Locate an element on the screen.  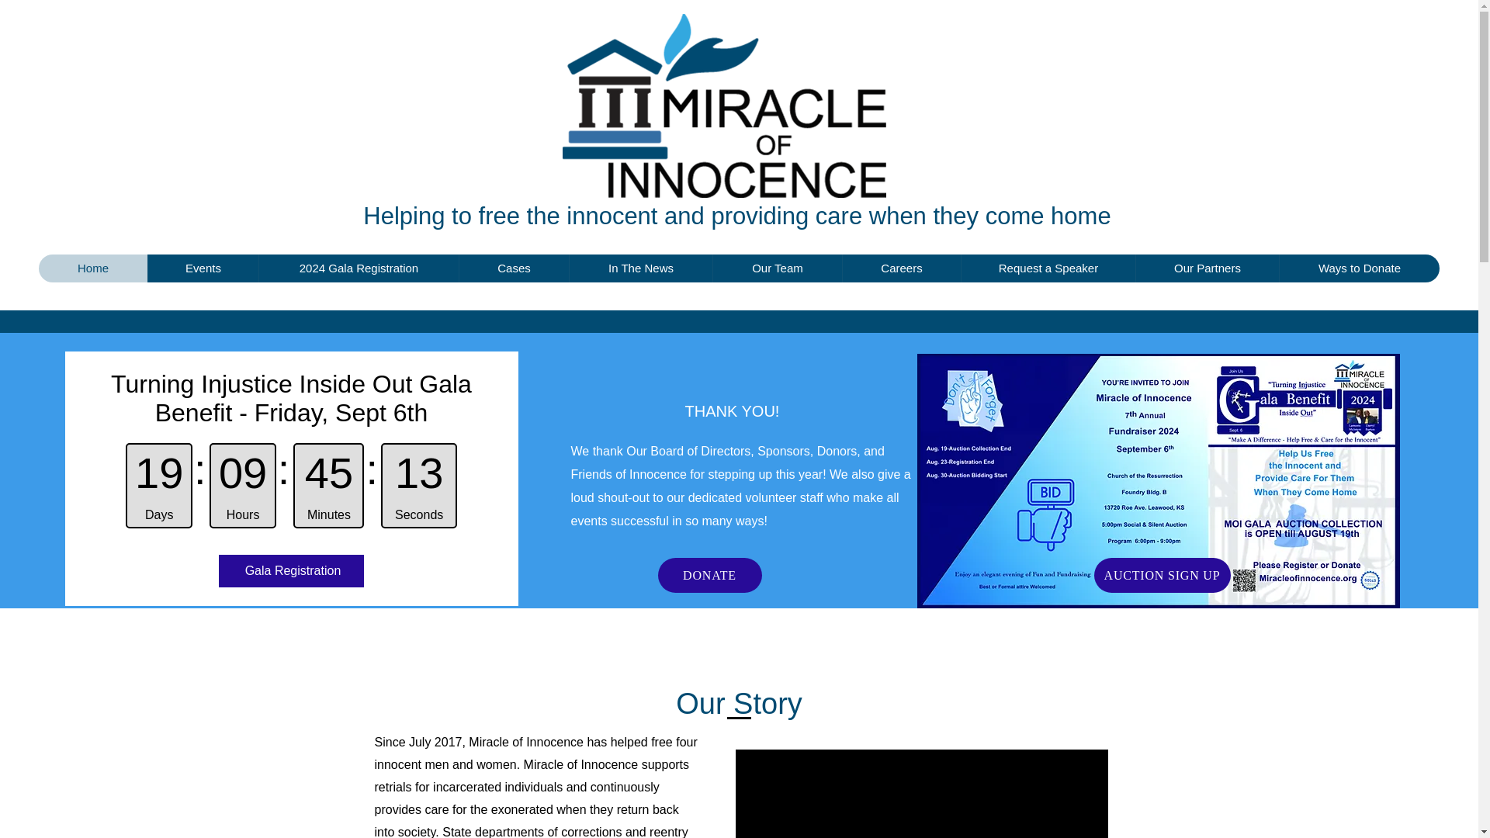
DONATE is located at coordinates (709, 575).